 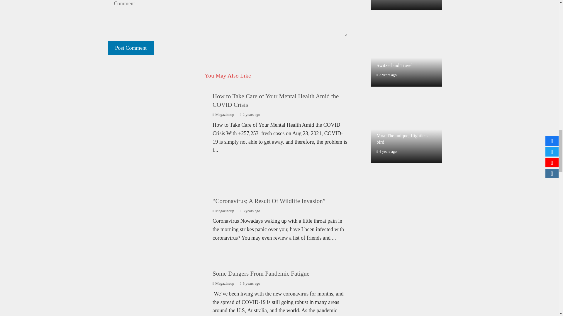 I want to click on Some Dangers From Pandemic Fatigue, so click(x=261, y=273).